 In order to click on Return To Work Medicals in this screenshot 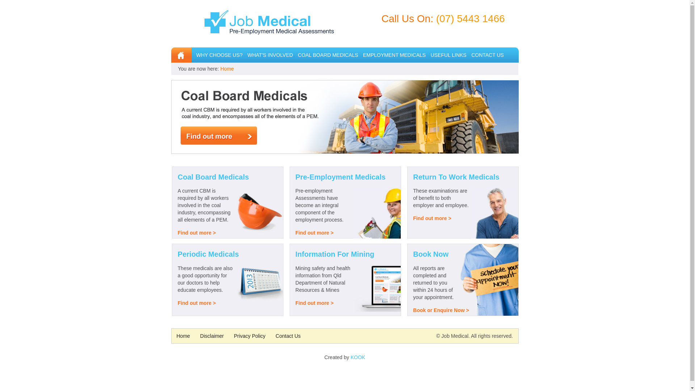, I will do `click(456, 177)`.